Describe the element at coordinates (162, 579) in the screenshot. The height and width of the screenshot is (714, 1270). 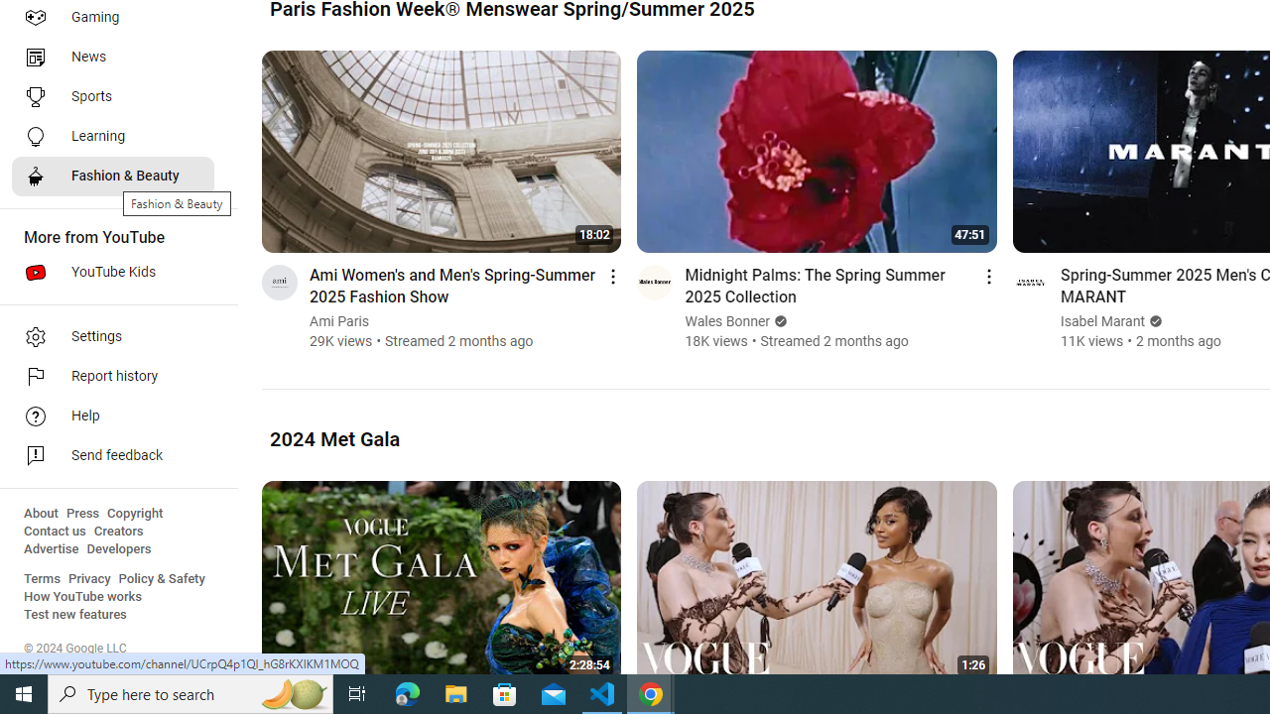
I see `Policy & Safety` at that location.